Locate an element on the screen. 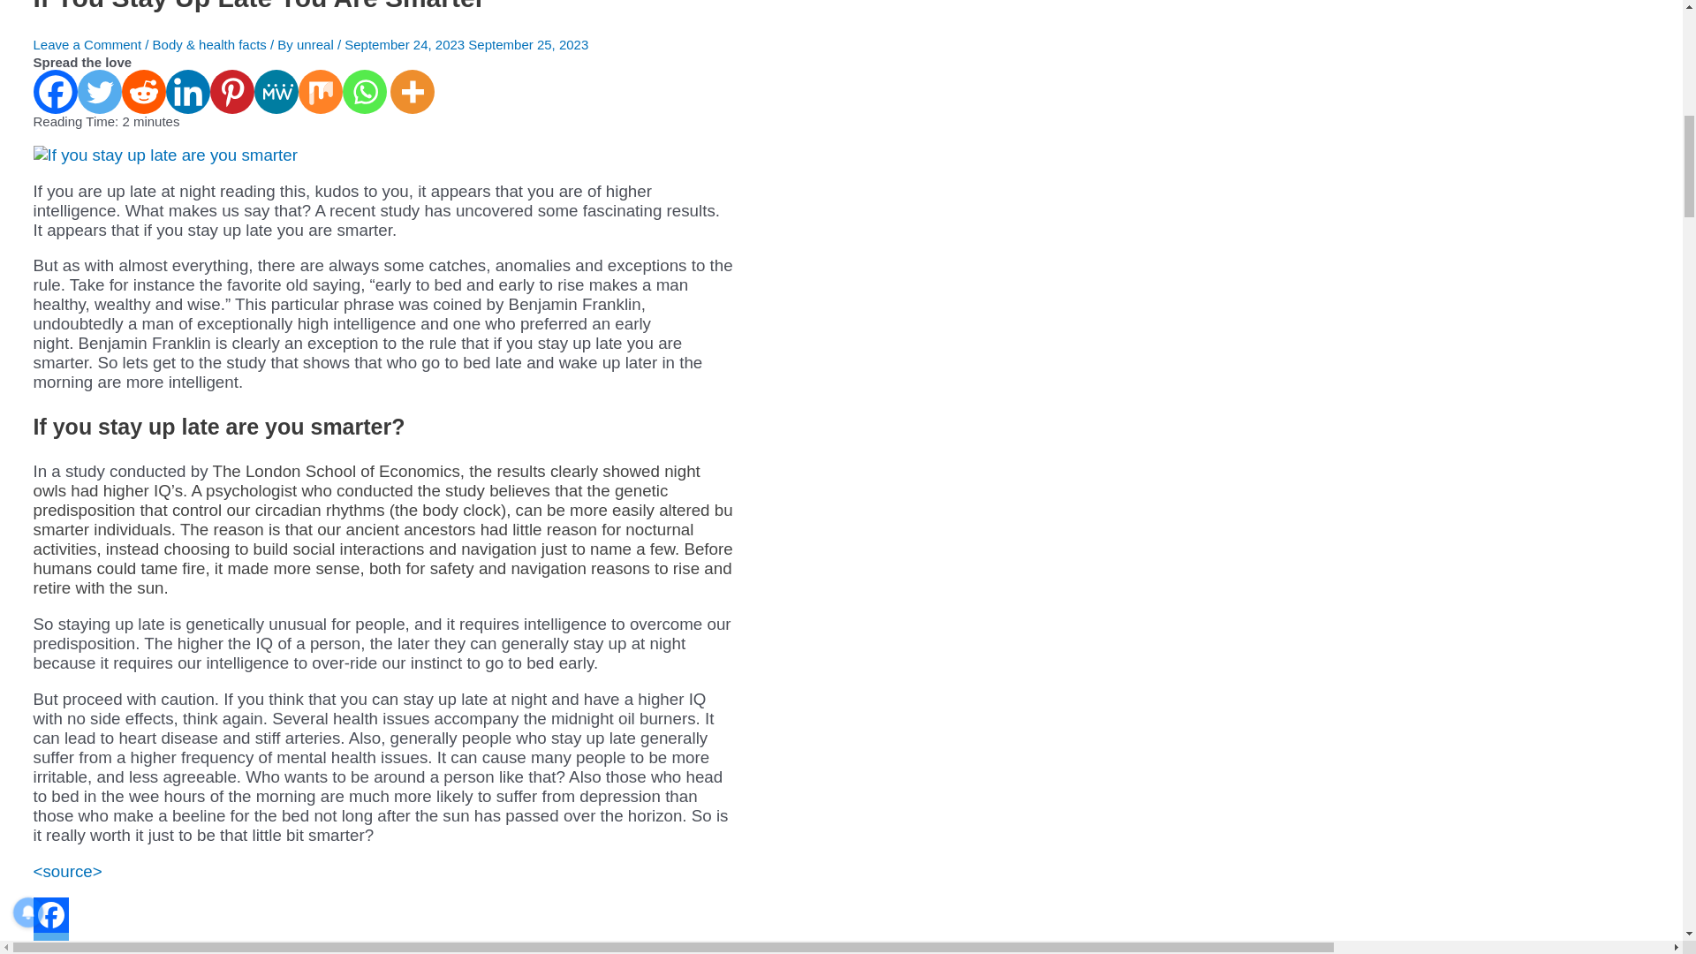  Whatsapp is located at coordinates (364, 91).